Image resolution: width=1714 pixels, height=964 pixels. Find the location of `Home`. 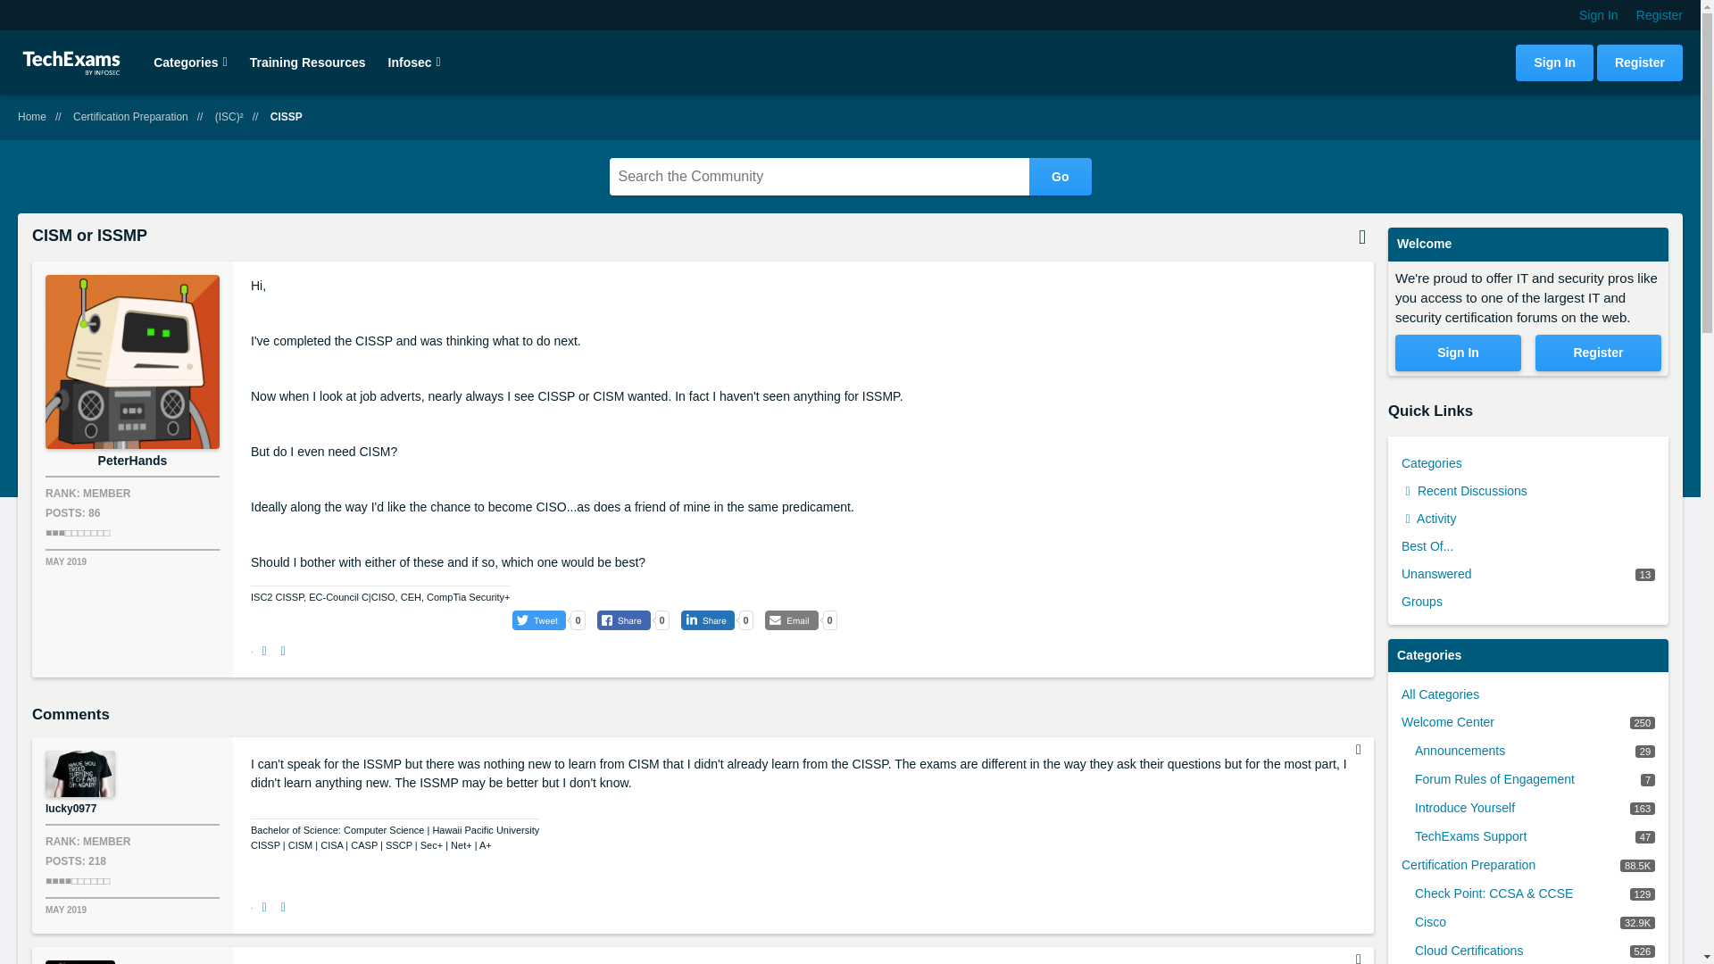

Home is located at coordinates (31, 117).